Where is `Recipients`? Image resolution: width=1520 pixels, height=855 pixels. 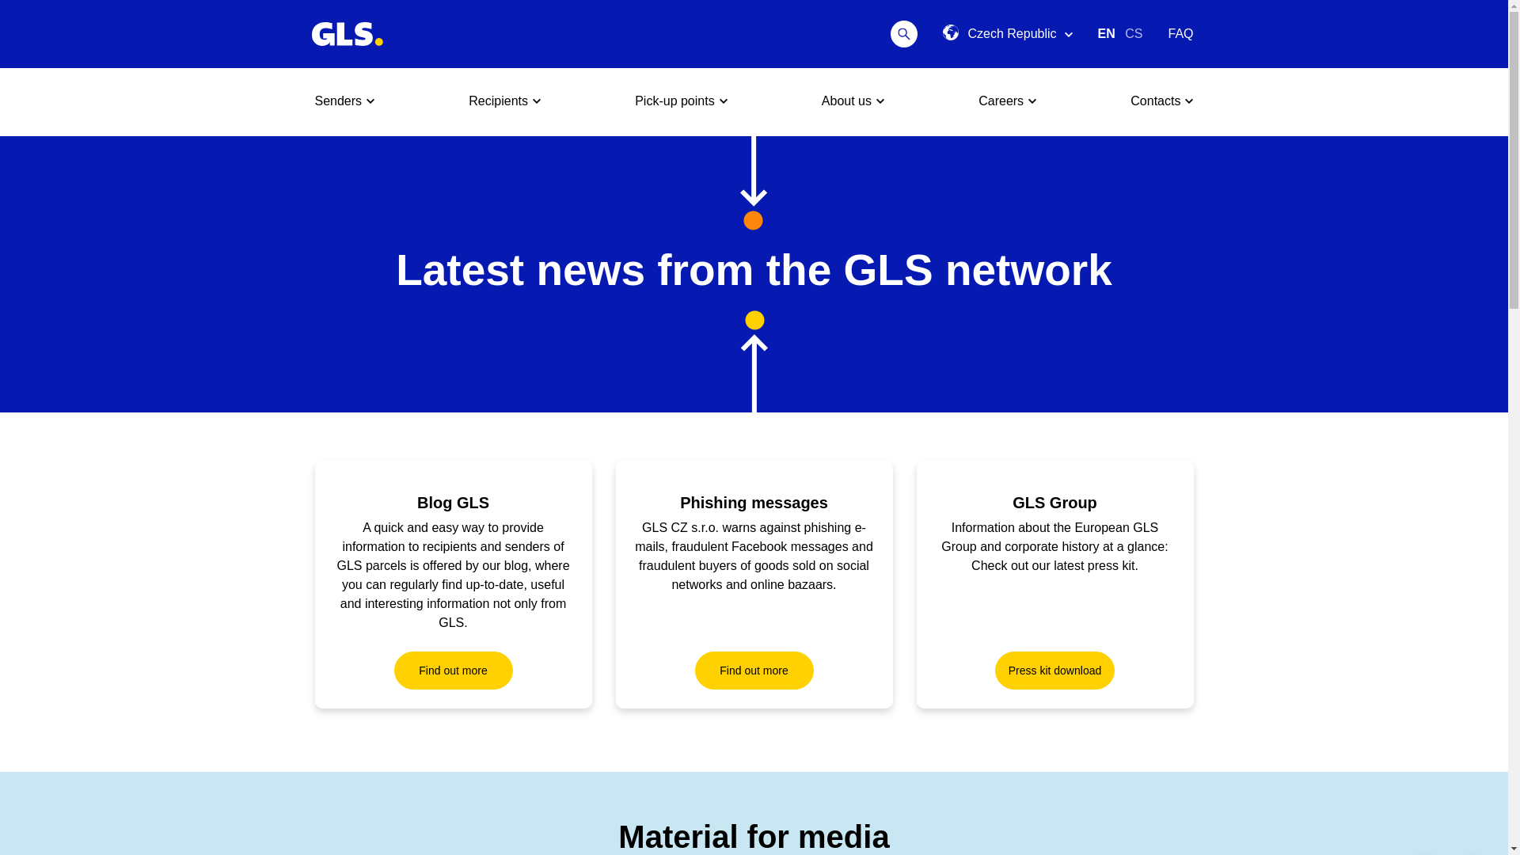
Recipients is located at coordinates (504, 101).